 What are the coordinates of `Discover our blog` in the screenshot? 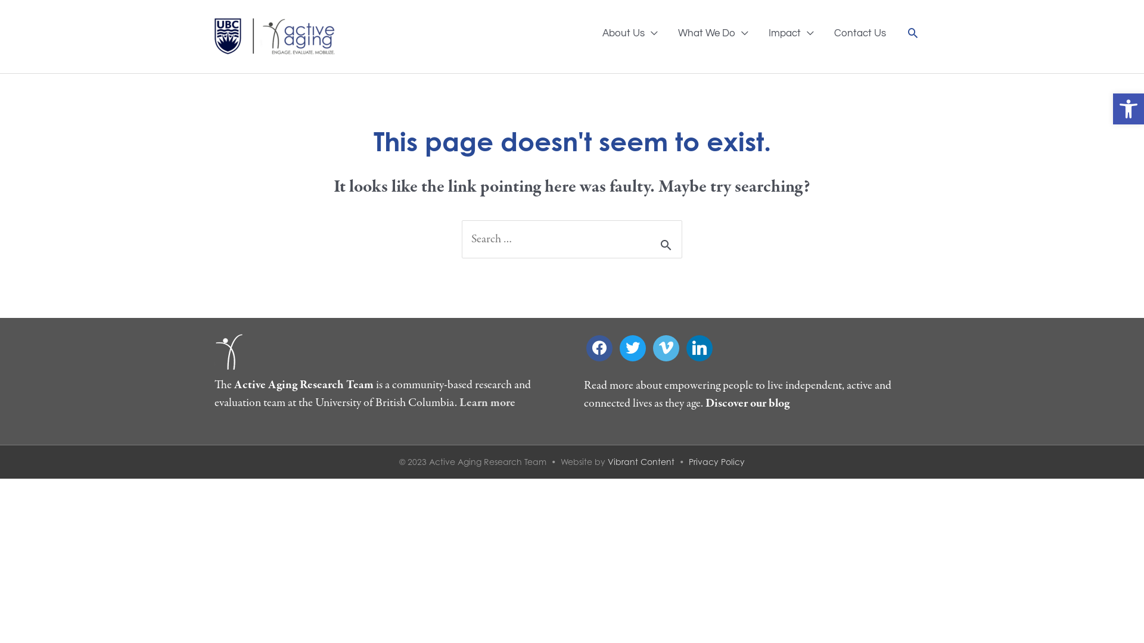 It's located at (747, 404).